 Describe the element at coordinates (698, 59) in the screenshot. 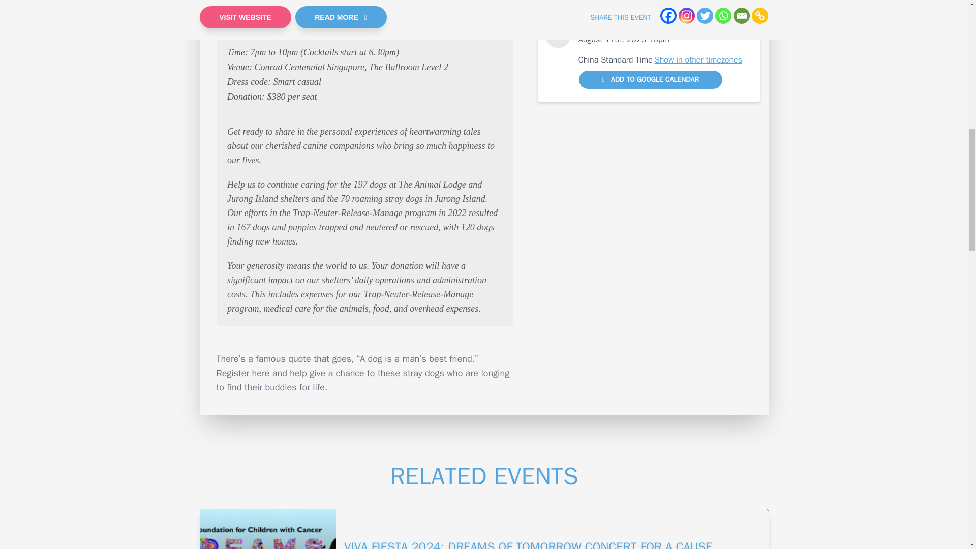

I see `Show in other timezones` at that location.